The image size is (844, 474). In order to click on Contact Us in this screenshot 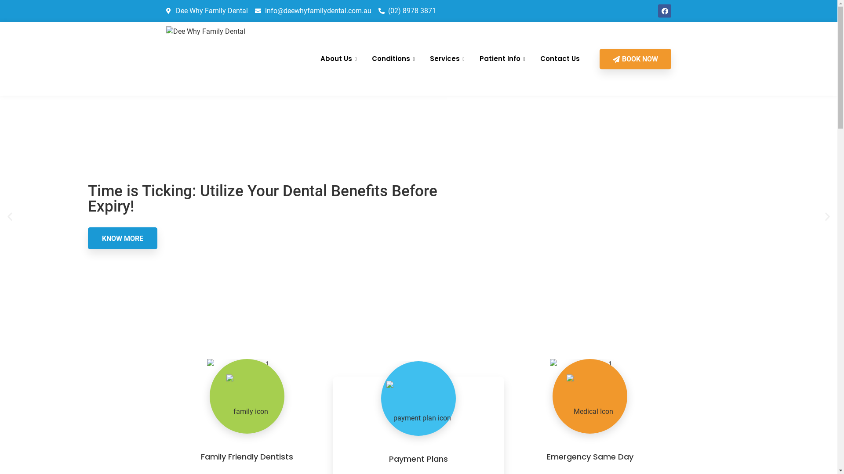, I will do `click(560, 59)`.